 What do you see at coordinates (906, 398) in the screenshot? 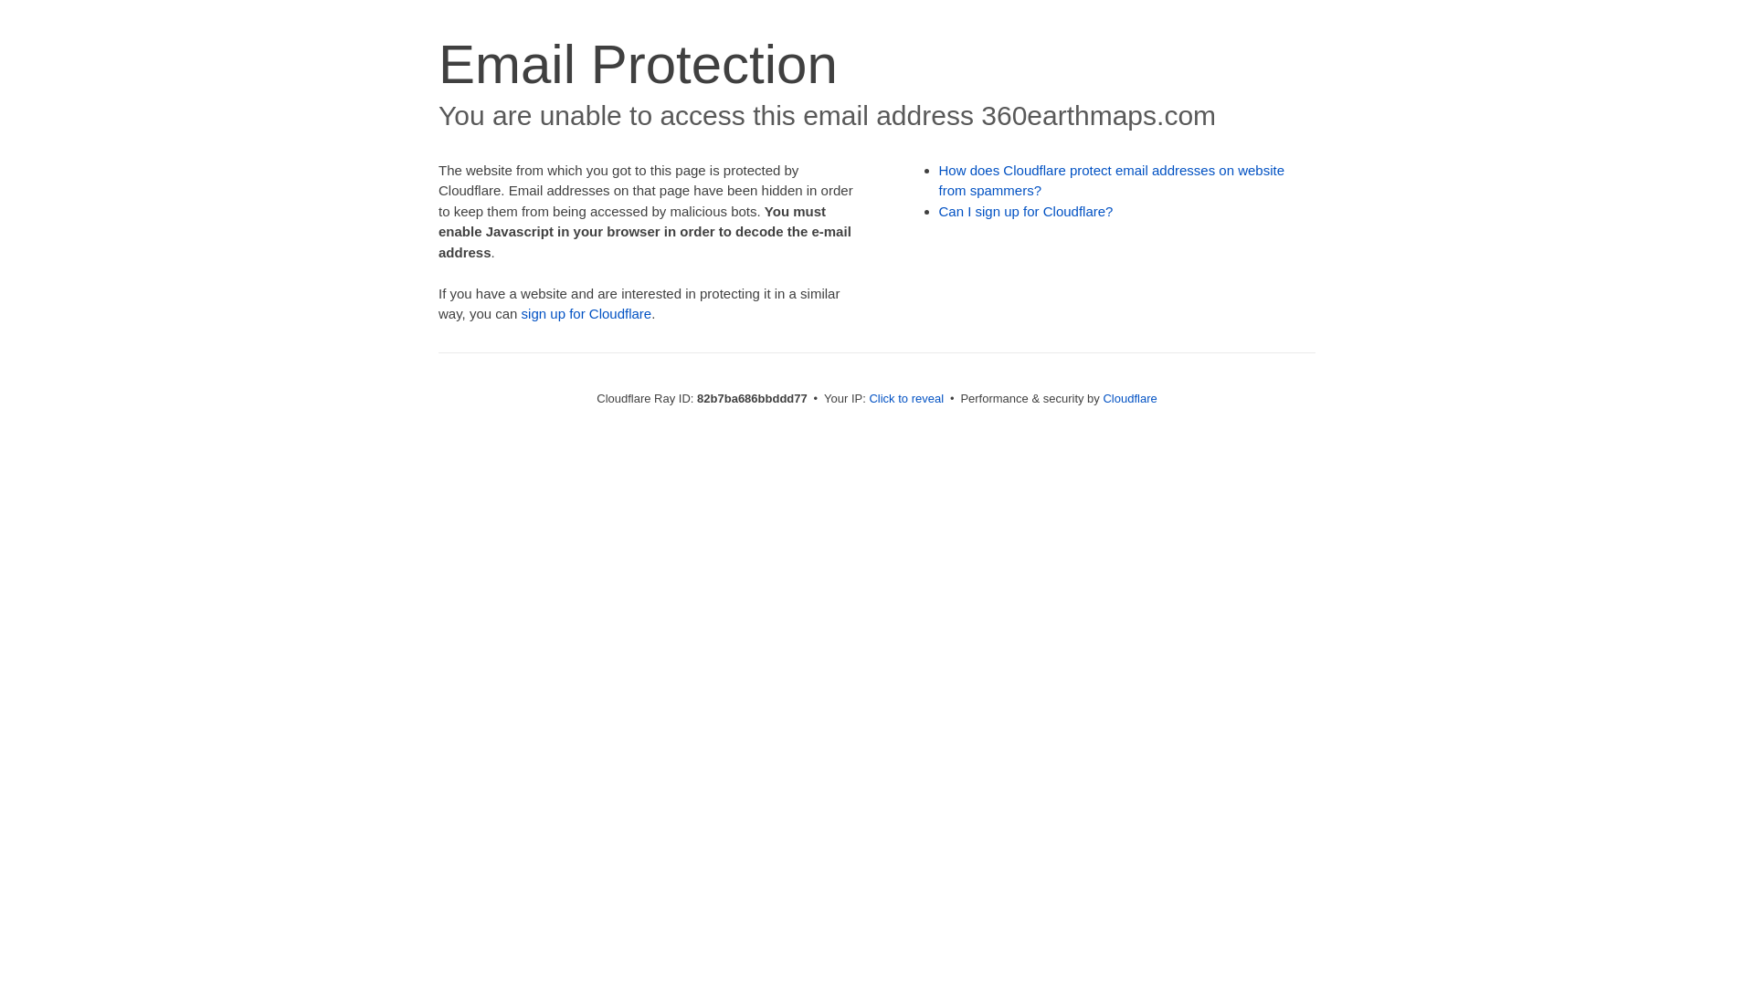
I see `Click to reveal` at bounding box center [906, 398].